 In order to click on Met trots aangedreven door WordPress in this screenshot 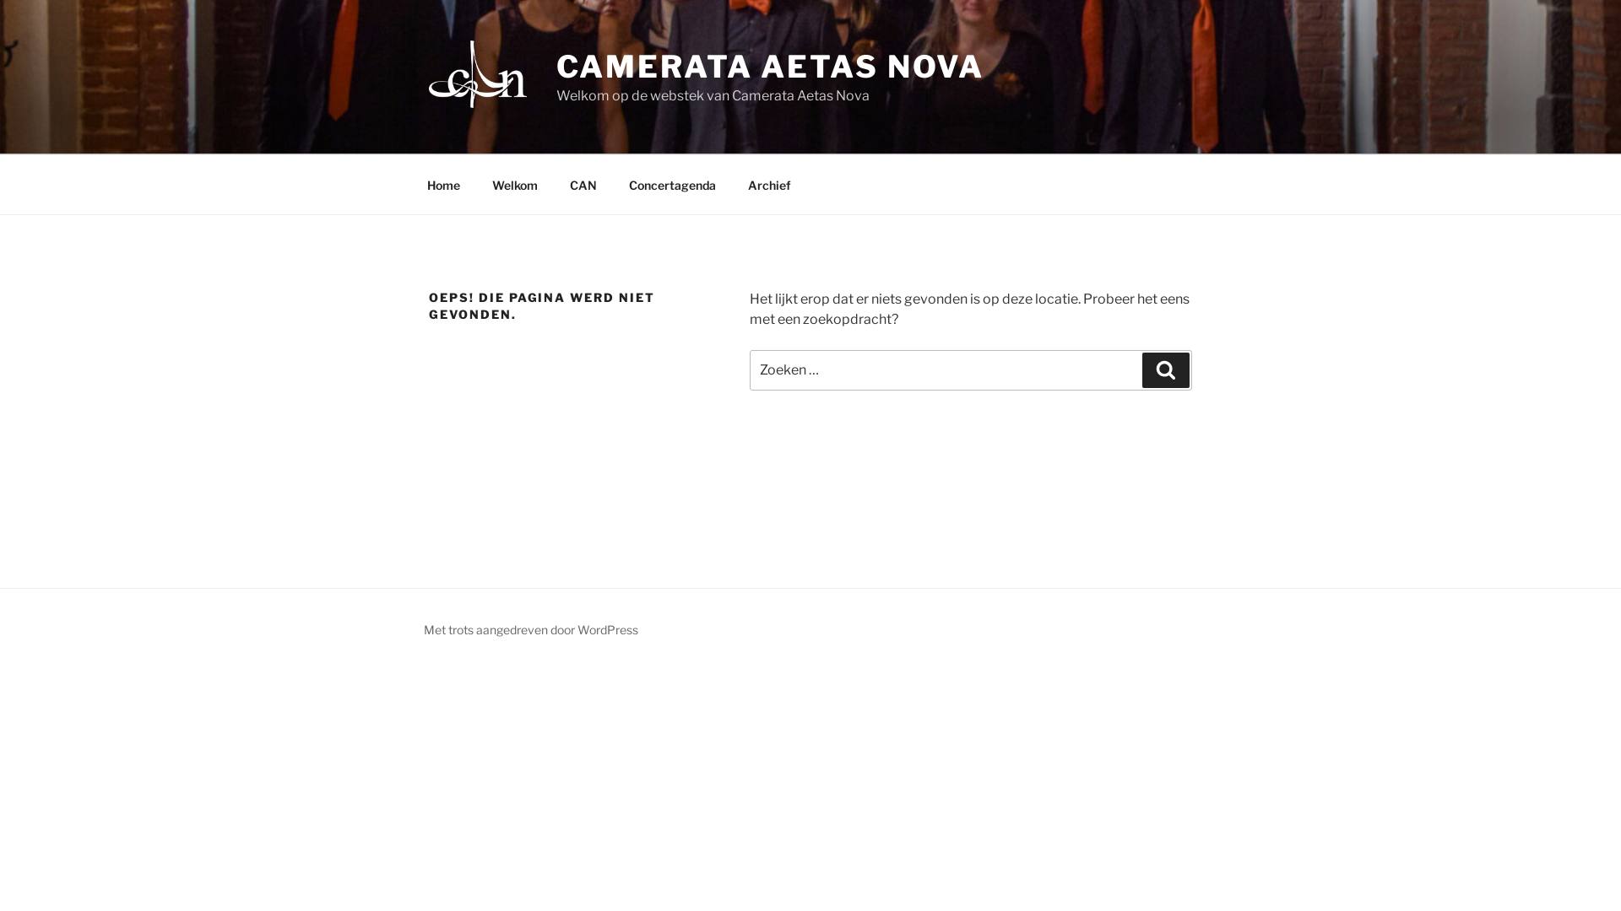, I will do `click(531, 629)`.